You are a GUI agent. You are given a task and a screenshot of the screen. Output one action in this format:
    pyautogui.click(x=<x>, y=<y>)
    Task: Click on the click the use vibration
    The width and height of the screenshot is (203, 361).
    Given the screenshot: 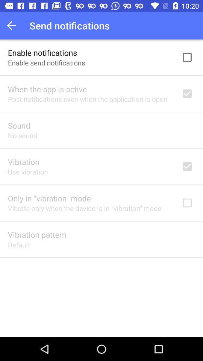 What is the action you would take?
    pyautogui.click(x=28, y=171)
    